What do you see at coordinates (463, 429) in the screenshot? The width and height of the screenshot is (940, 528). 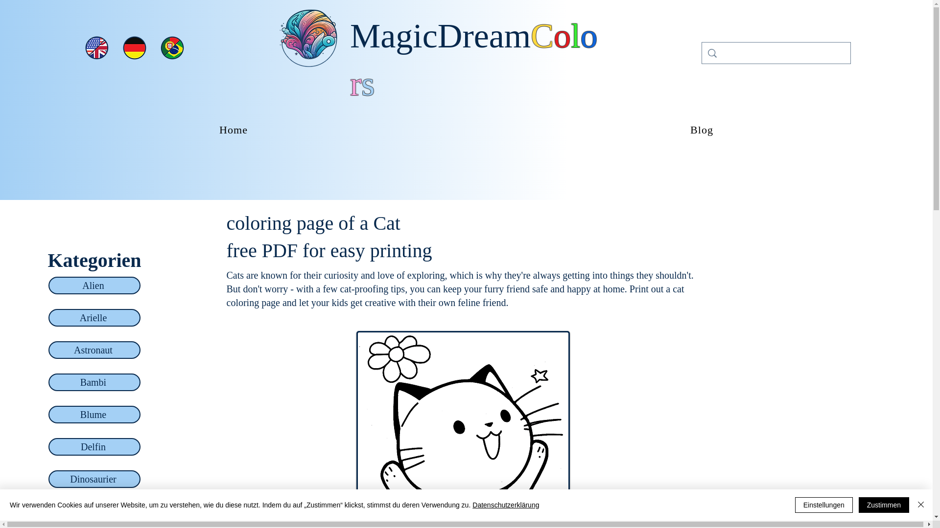 I see `Katze Ausmalbild zum Ausdrucken.png` at bounding box center [463, 429].